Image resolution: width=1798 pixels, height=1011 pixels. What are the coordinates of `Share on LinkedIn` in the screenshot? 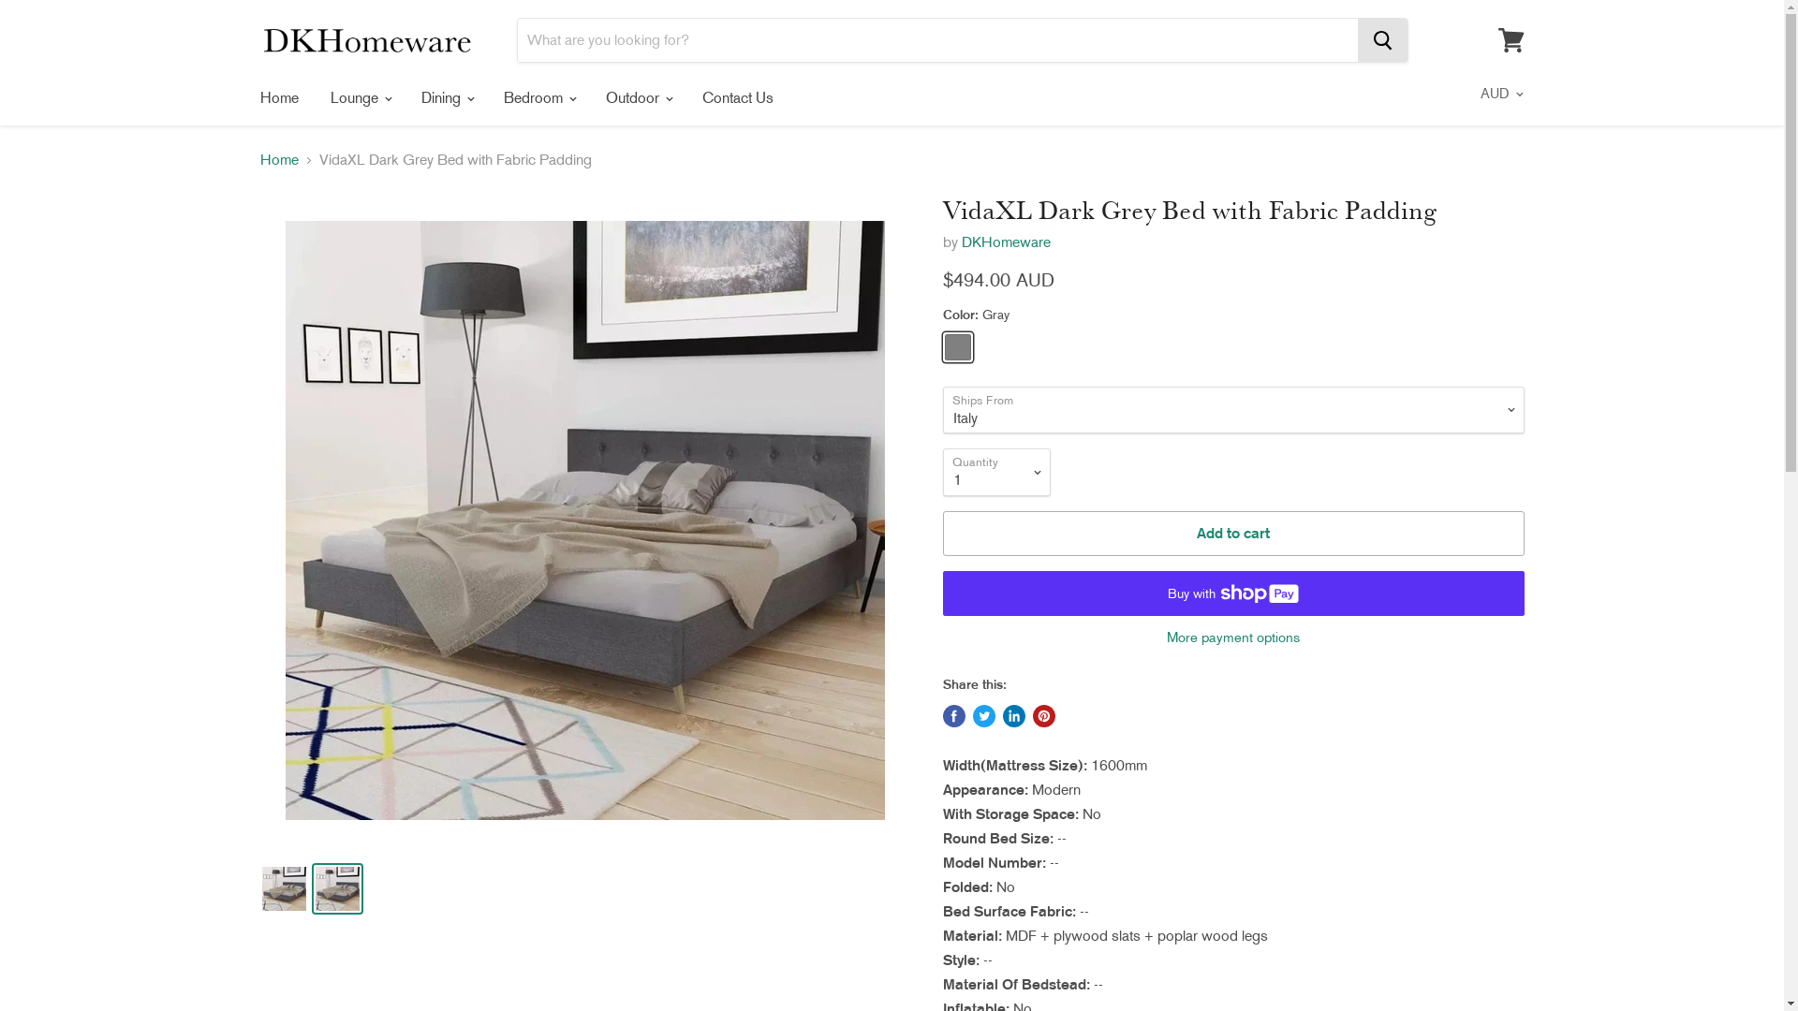 It's located at (1013, 716).